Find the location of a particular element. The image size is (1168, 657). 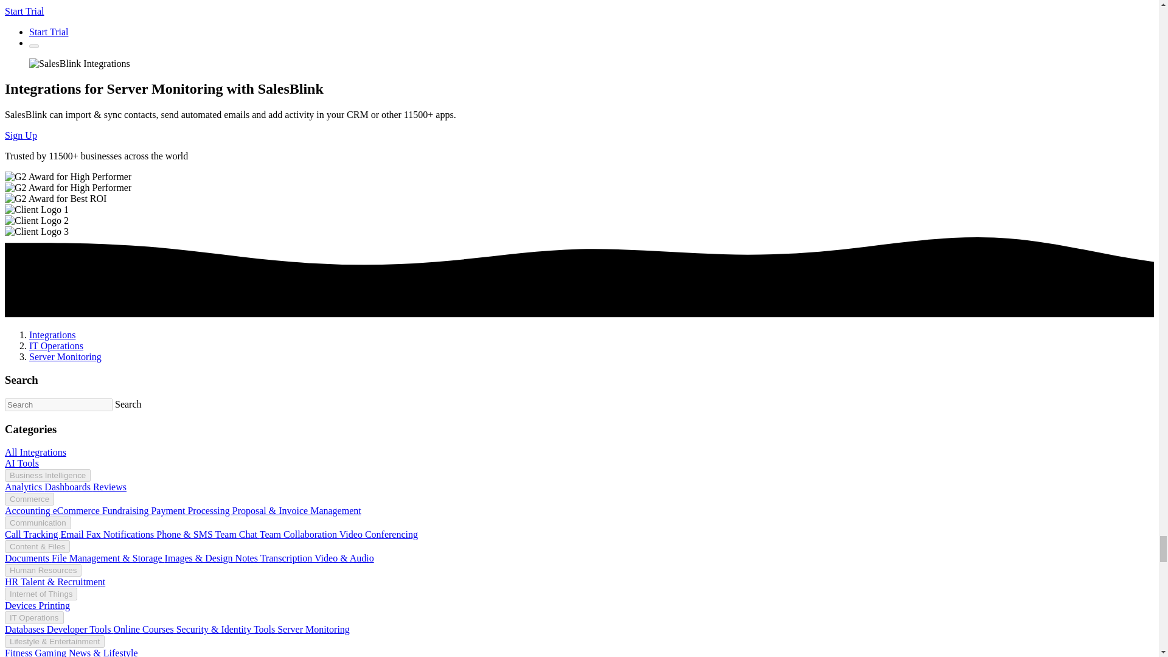

Payment Processing is located at coordinates (191, 510).